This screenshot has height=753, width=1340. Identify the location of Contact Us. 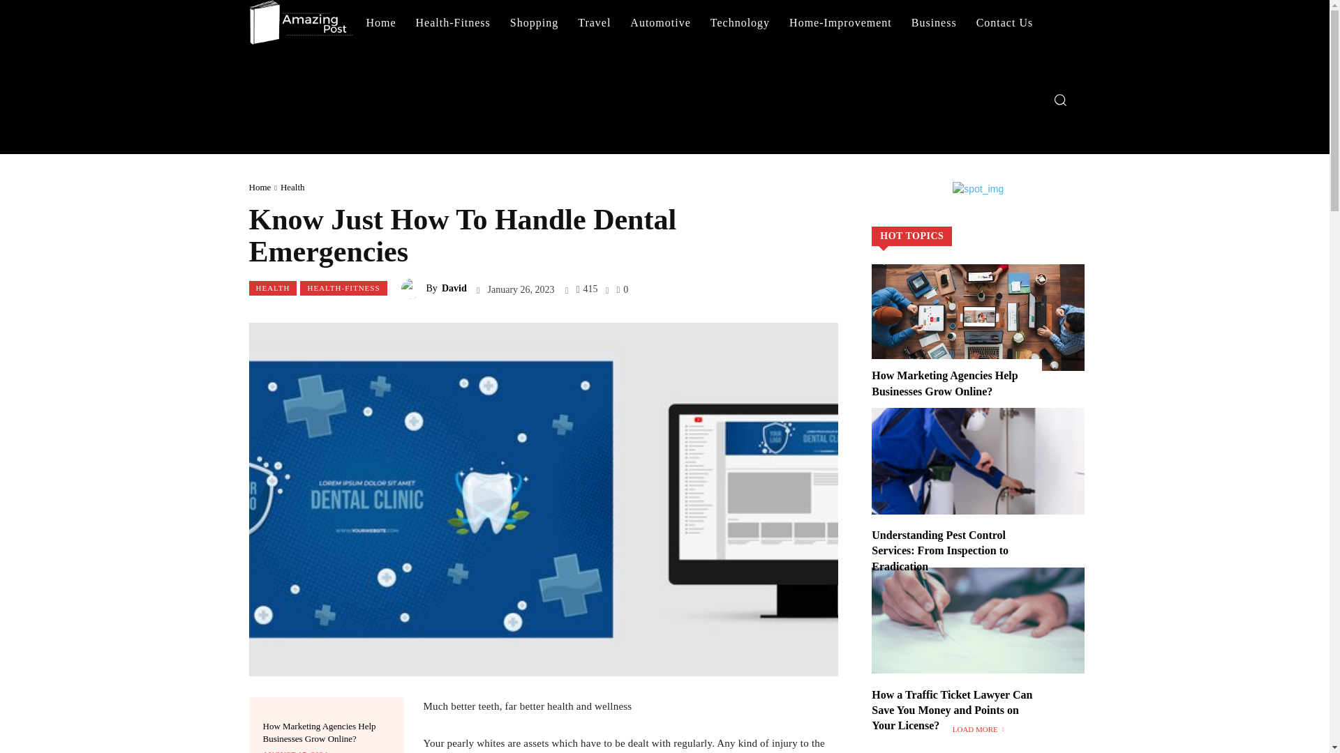
(1005, 22).